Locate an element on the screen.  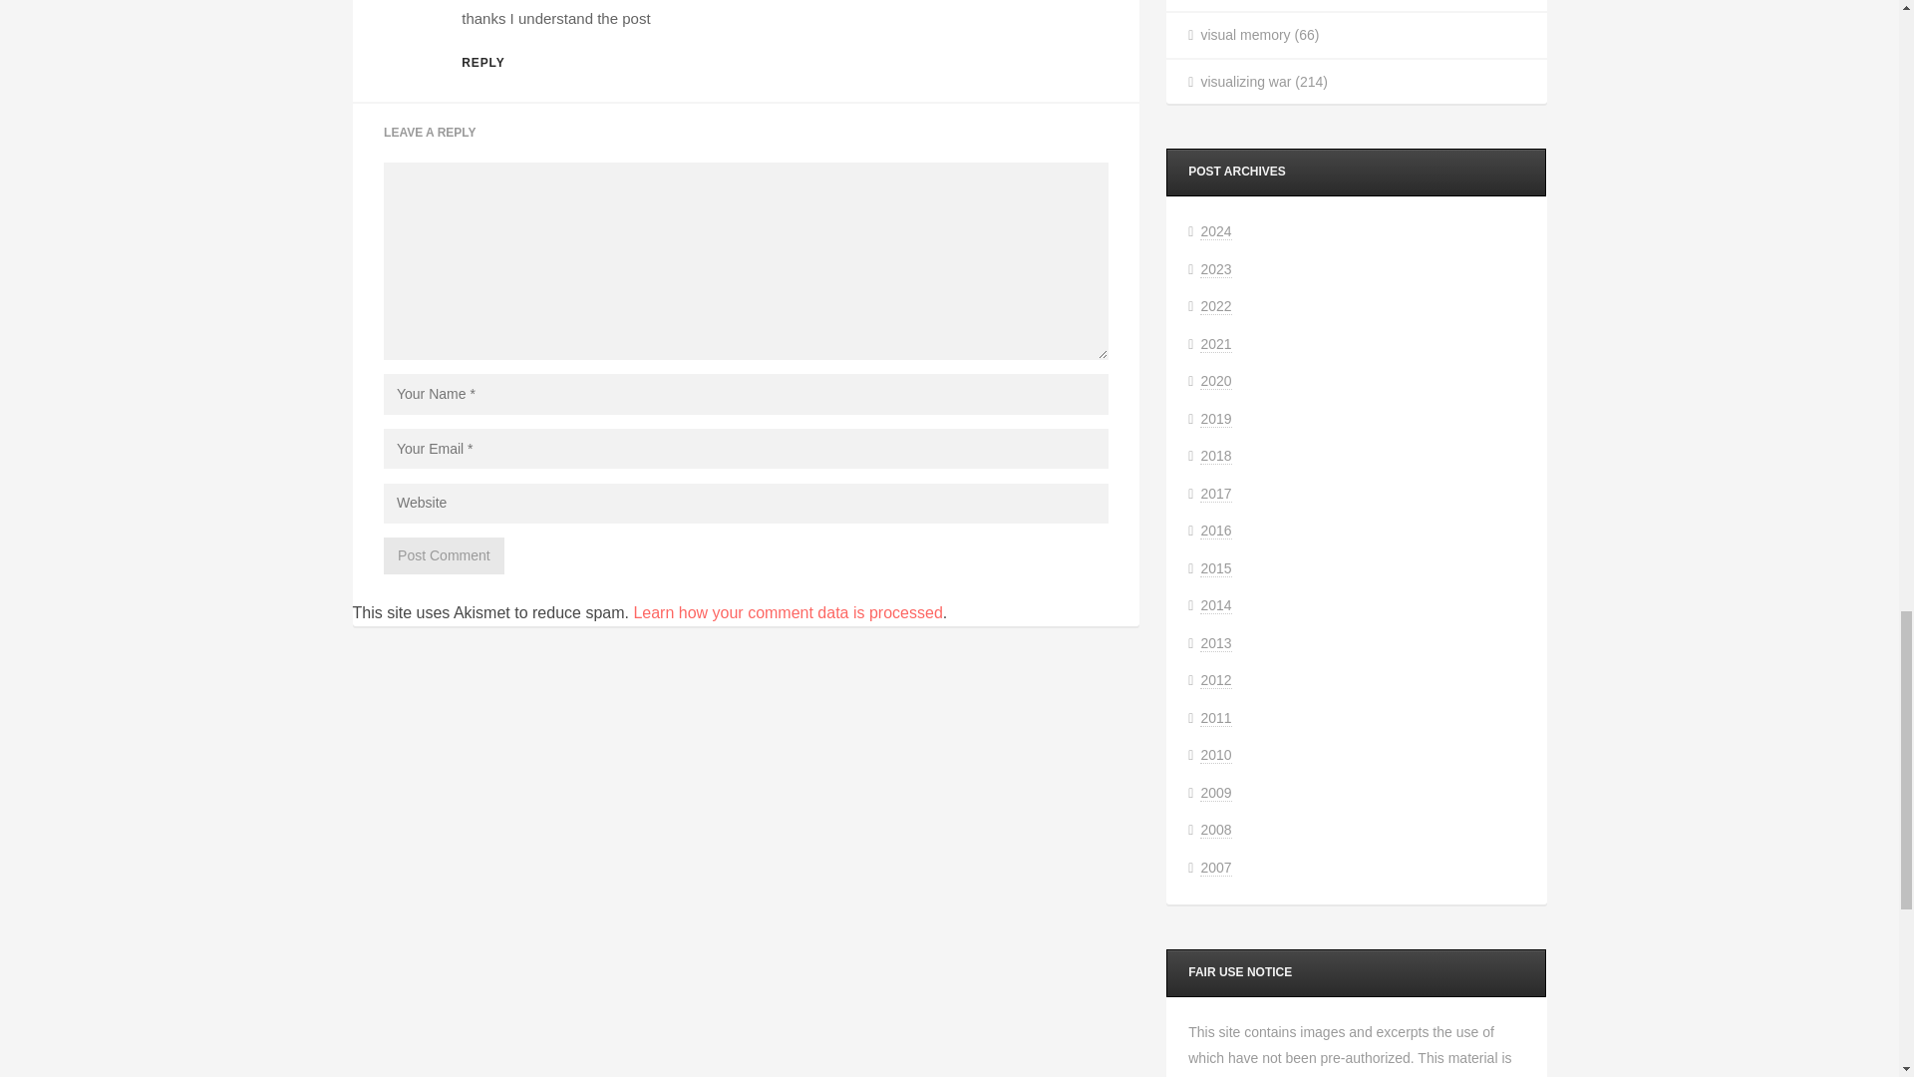
REPLY is located at coordinates (482, 63).